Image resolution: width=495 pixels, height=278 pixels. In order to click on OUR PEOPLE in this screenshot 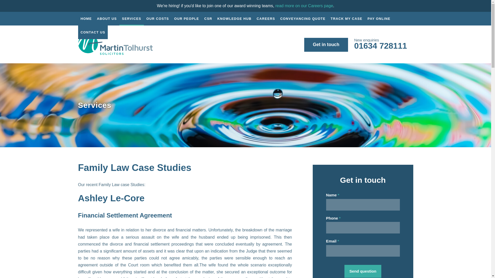, I will do `click(186, 19)`.